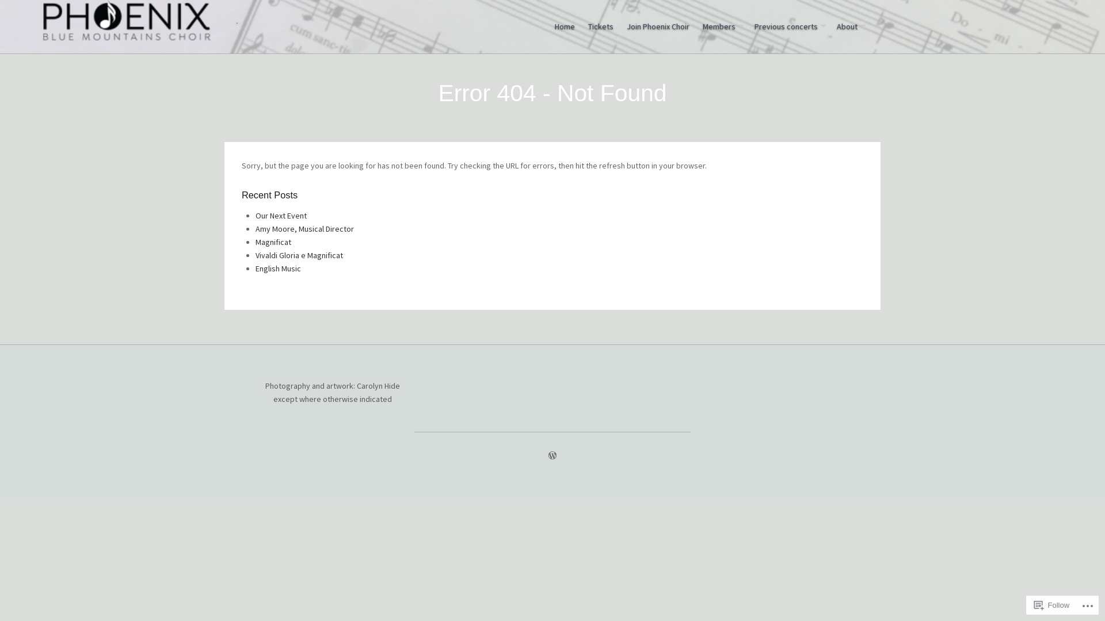 This screenshot has height=621, width=1105. What do you see at coordinates (552, 456) in the screenshot?
I see `Create a website or blog at WordPress.com` at bounding box center [552, 456].